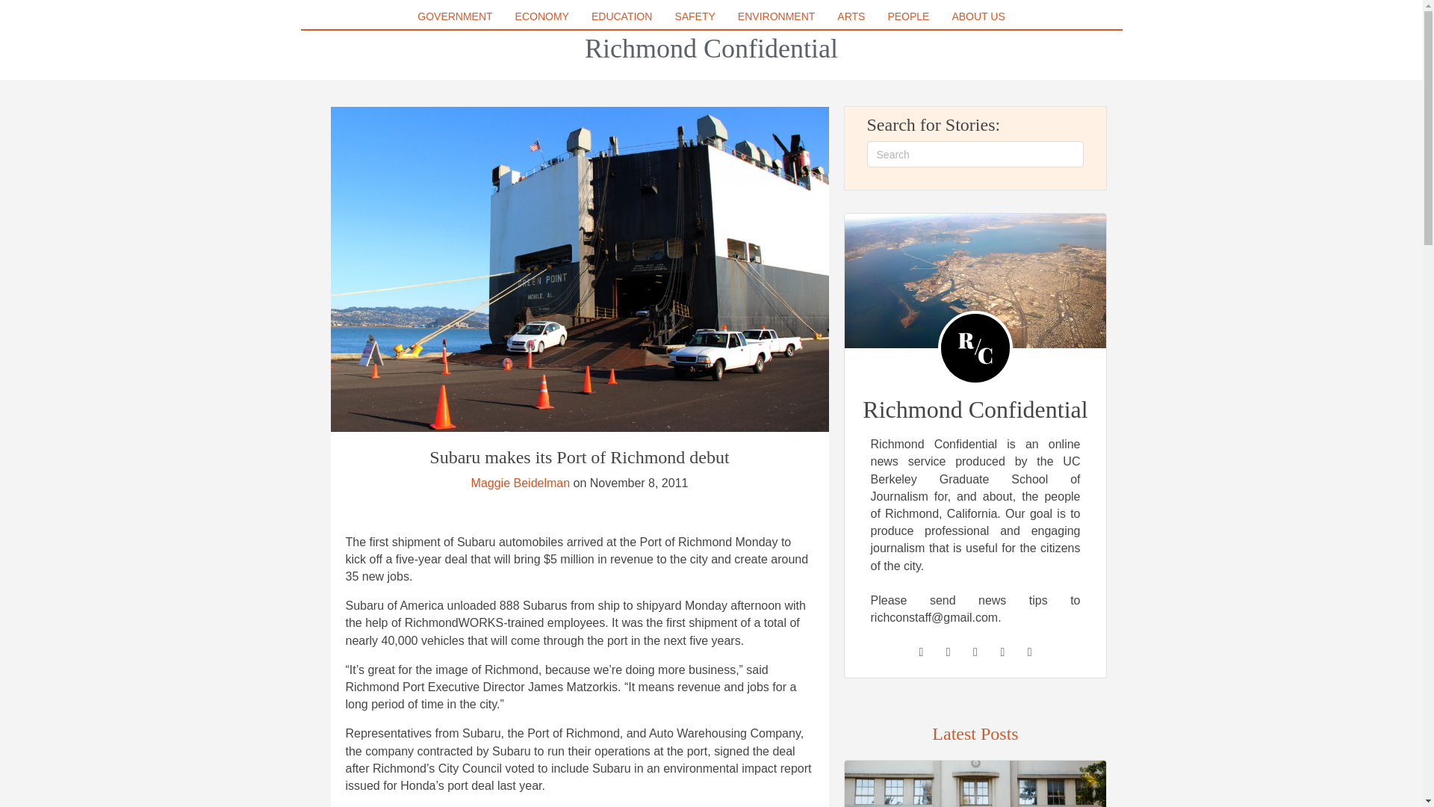  What do you see at coordinates (851, 16) in the screenshot?
I see `ARTS` at bounding box center [851, 16].